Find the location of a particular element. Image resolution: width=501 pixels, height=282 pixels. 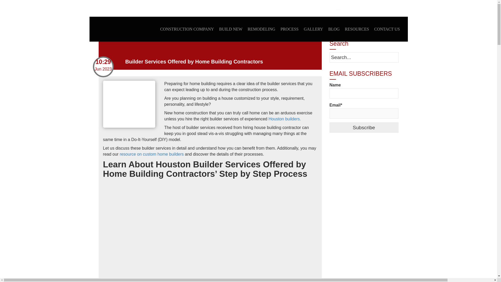

BUILD NEW is located at coordinates (231, 29).